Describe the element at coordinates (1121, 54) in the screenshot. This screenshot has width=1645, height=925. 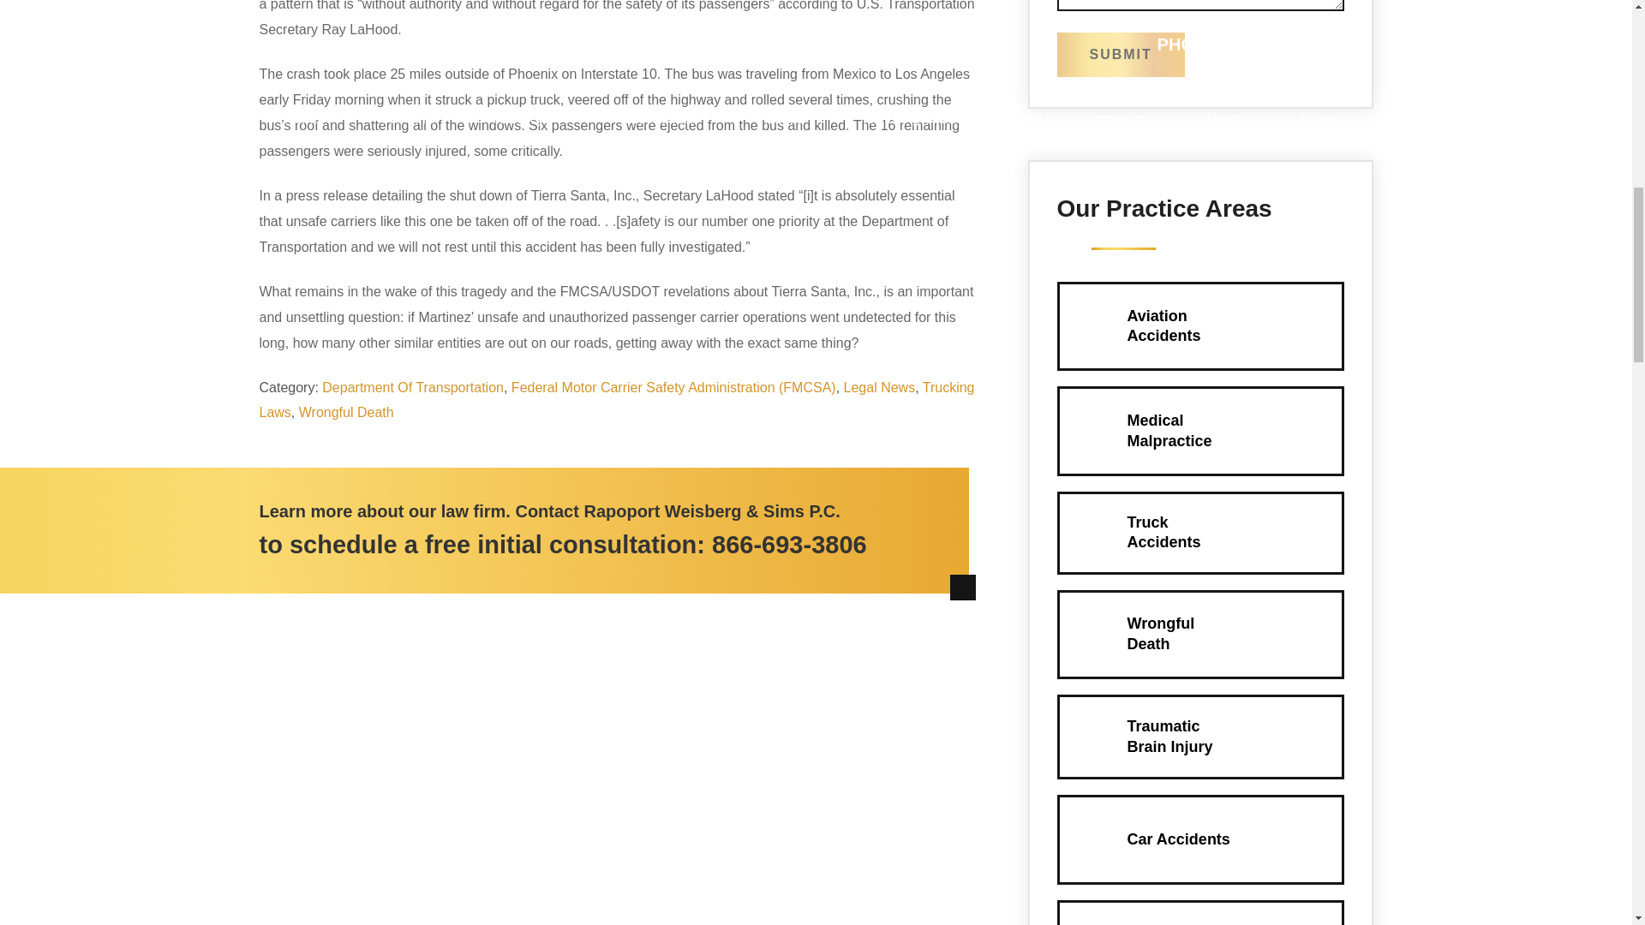
I see `Submit` at that location.